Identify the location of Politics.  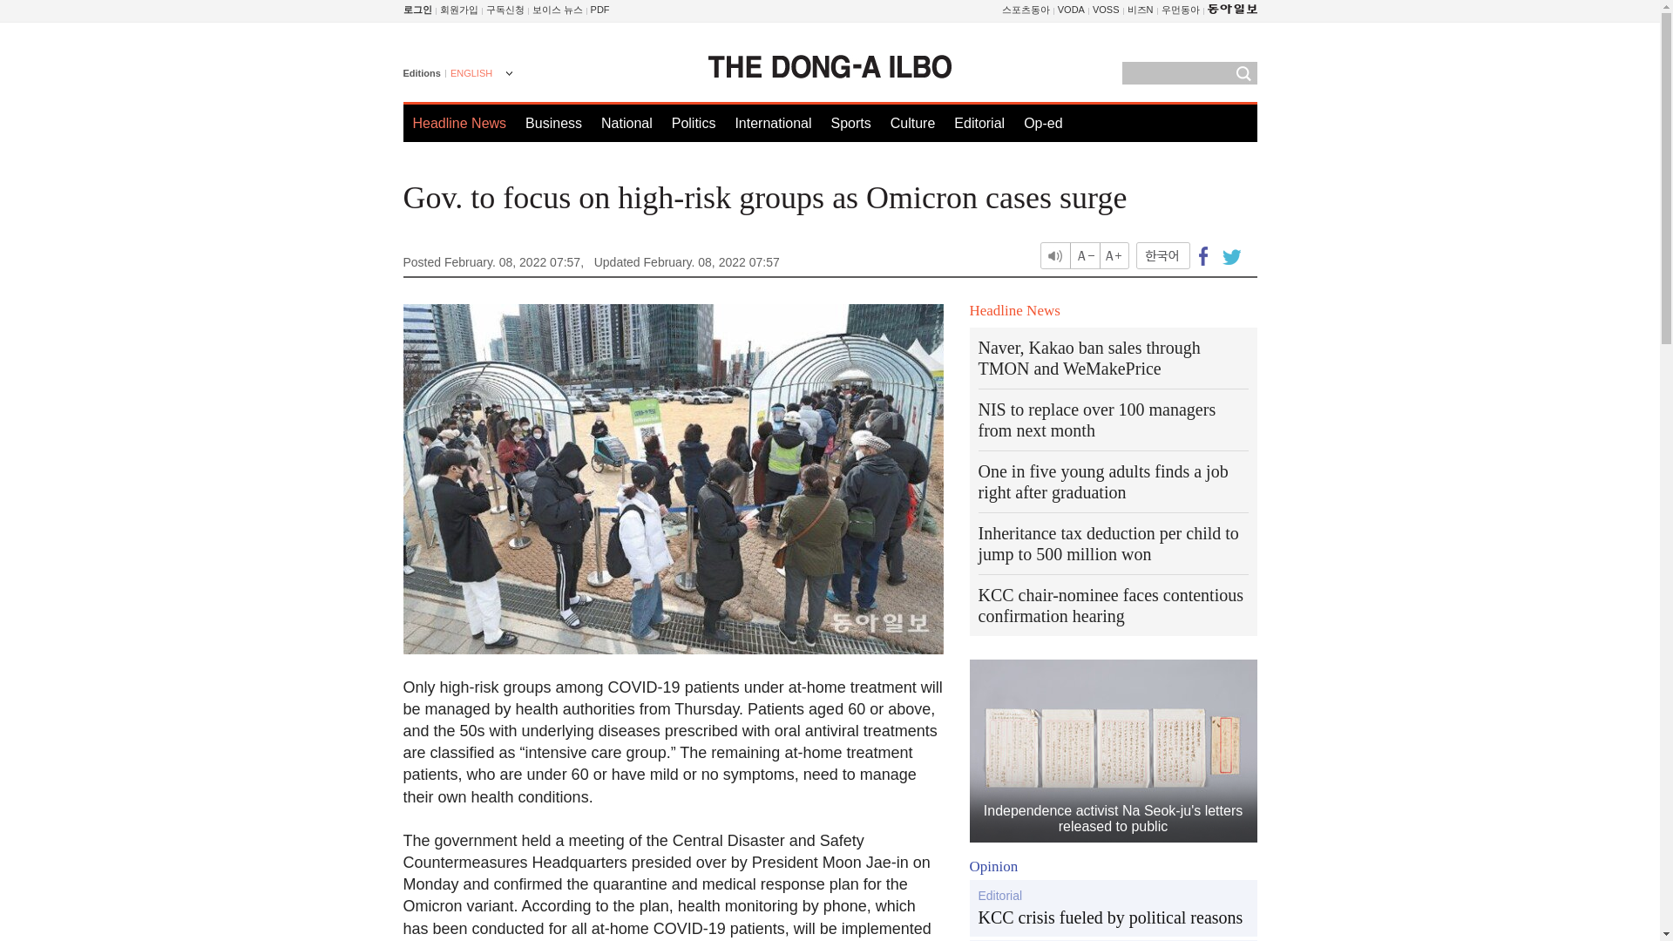
(694, 123).